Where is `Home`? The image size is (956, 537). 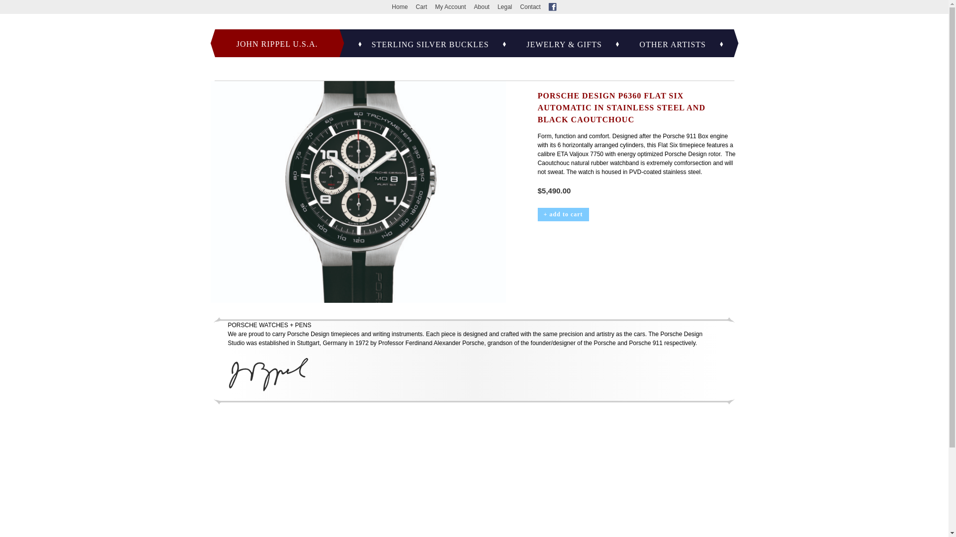
Home is located at coordinates (400, 6).